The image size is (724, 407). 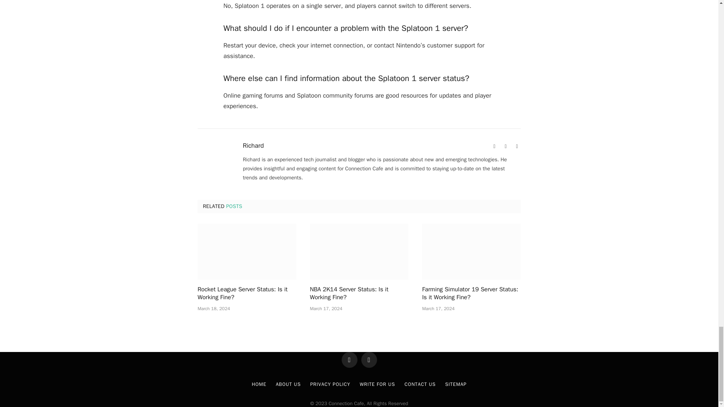 I want to click on Website, so click(x=494, y=146).